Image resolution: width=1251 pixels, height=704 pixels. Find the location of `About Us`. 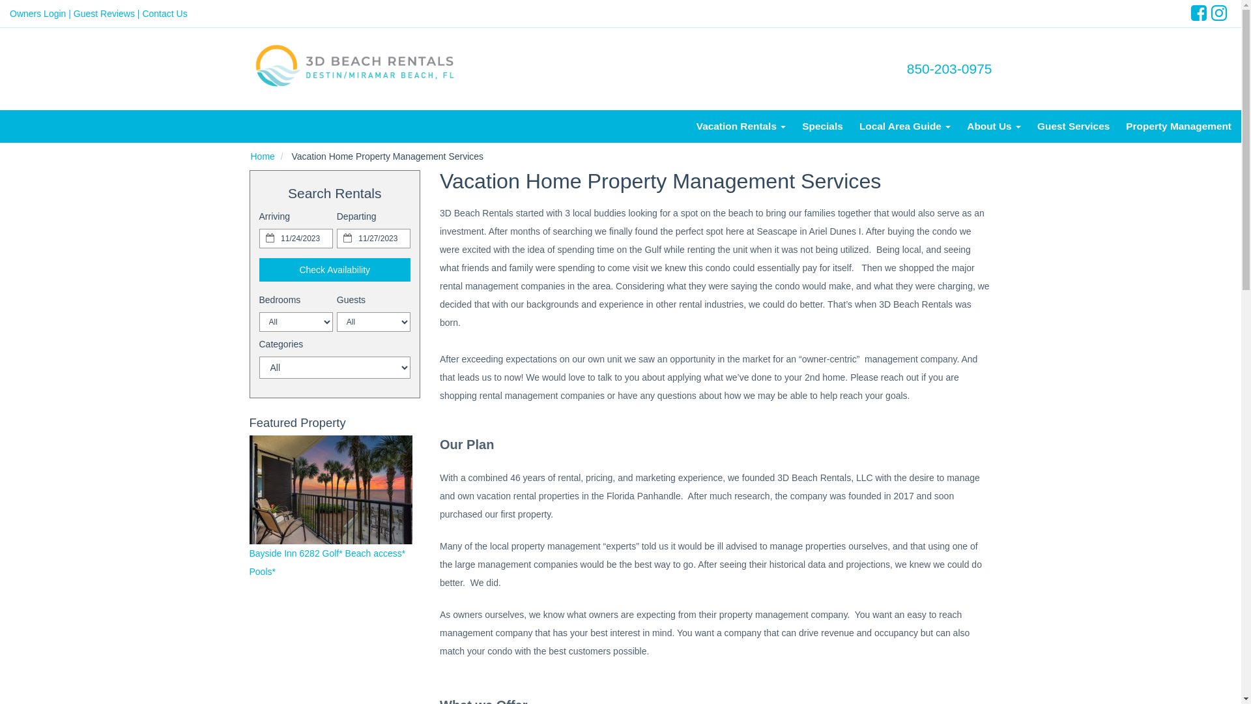

About Us is located at coordinates (994, 126).